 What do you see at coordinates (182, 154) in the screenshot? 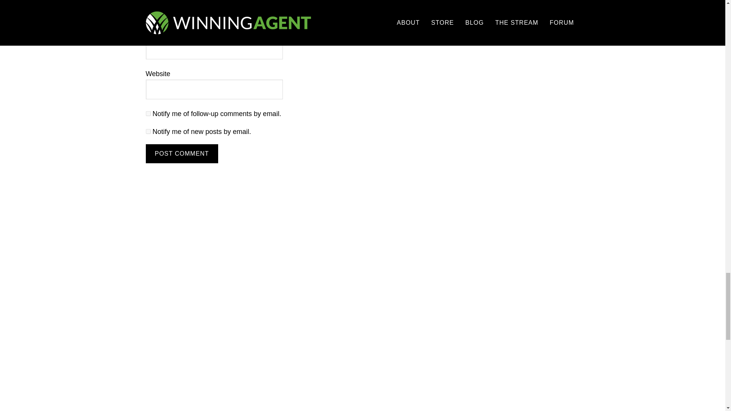
I see `Post Comment` at bounding box center [182, 154].